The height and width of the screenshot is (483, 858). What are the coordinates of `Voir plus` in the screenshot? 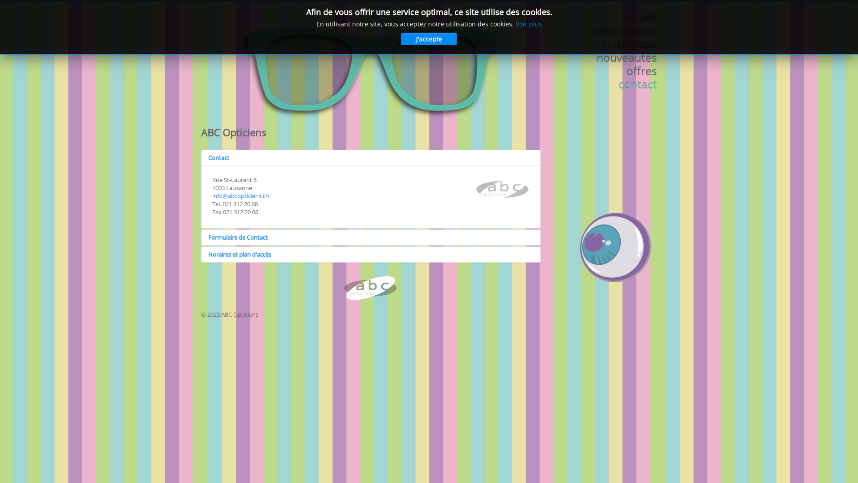 It's located at (529, 24).